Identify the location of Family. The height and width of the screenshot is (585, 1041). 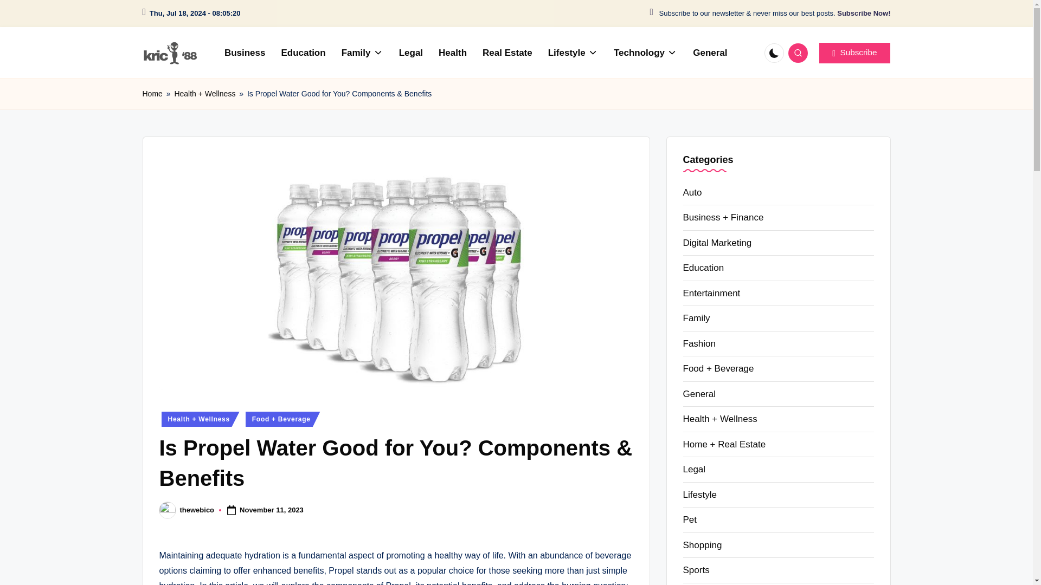
(362, 53).